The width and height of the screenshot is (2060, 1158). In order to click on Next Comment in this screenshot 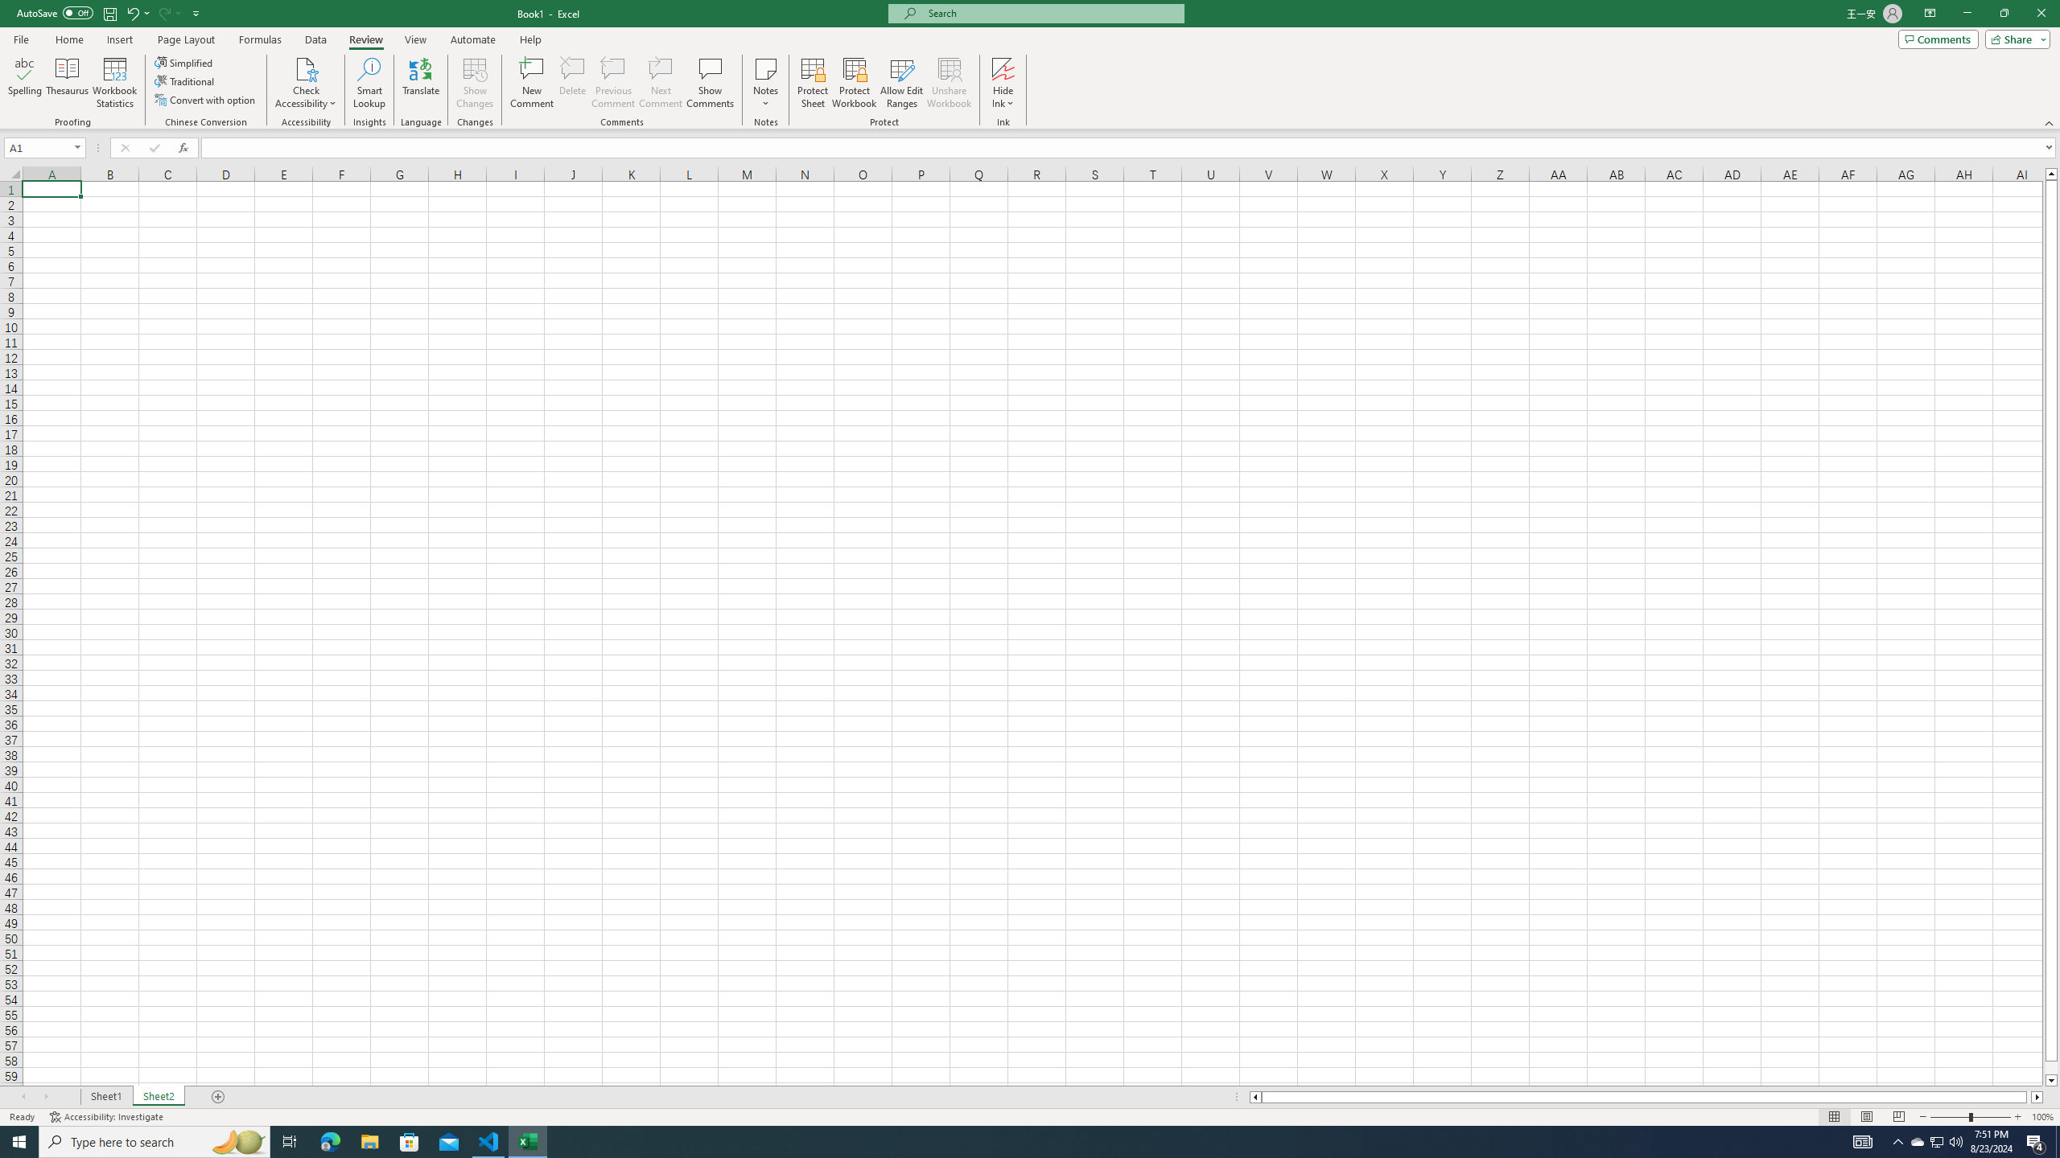, I will do `click(660, 83)`.